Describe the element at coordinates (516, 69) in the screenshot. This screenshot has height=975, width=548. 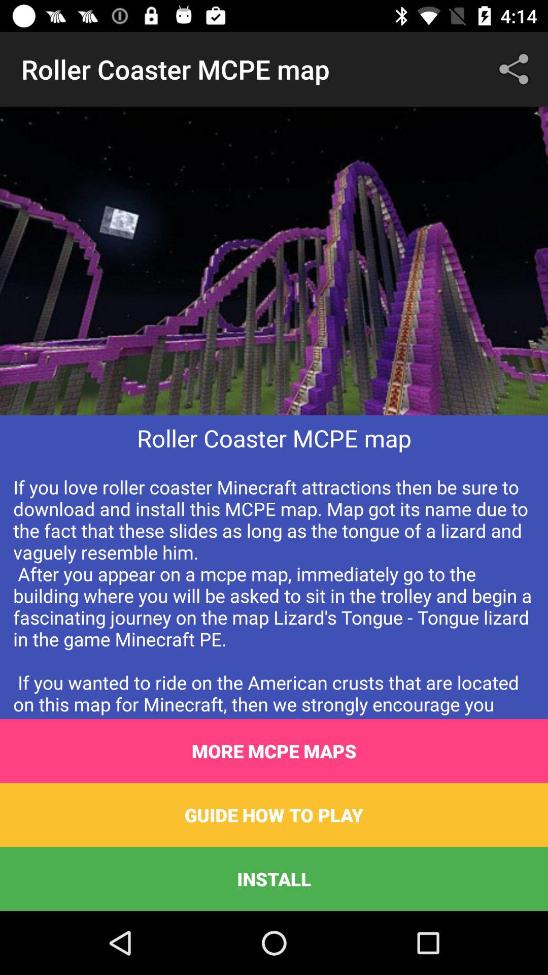
I see `turn off the icon next to the roller coaster mcpe item` at that location.